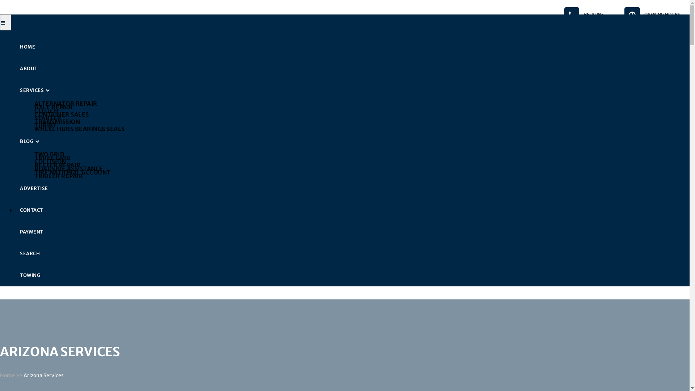  Describe the element at coordinates (352, 141) in the screenshot. I see `BLOG` at that location.